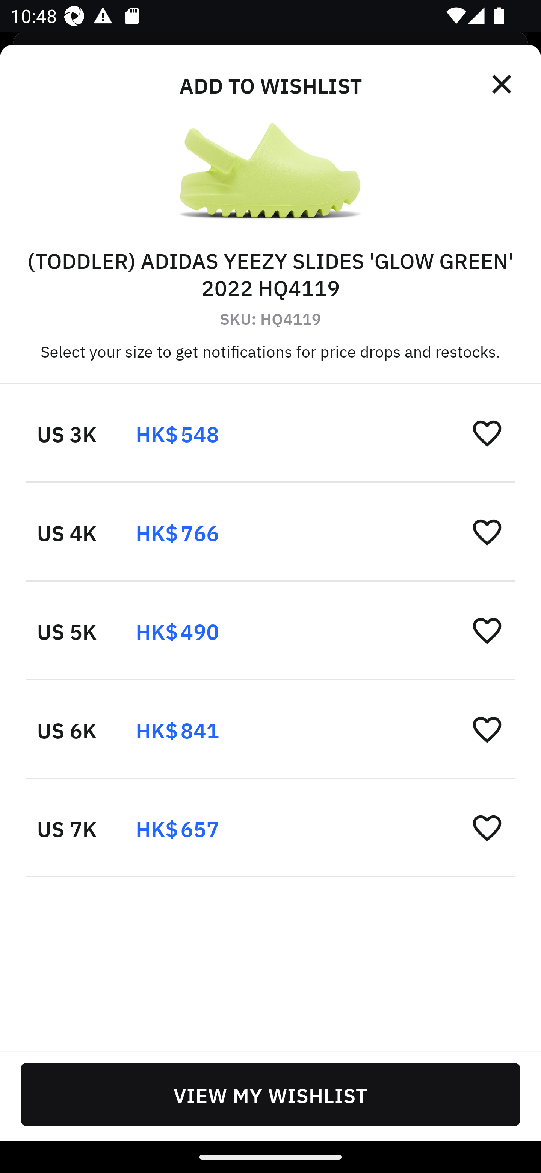 The height and width of the screenshot is (1173, 541). What do you see at coordinates (487, 827) in the screenshot?
I see `󰋕` at bounding box center [487, 827].